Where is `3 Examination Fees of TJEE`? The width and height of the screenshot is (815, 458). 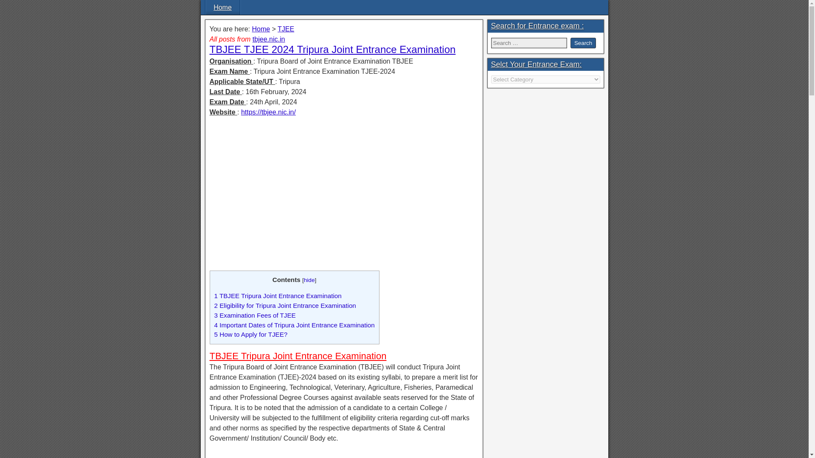
3 Examination Fees of TJEE is located at coordinates (254, 315).